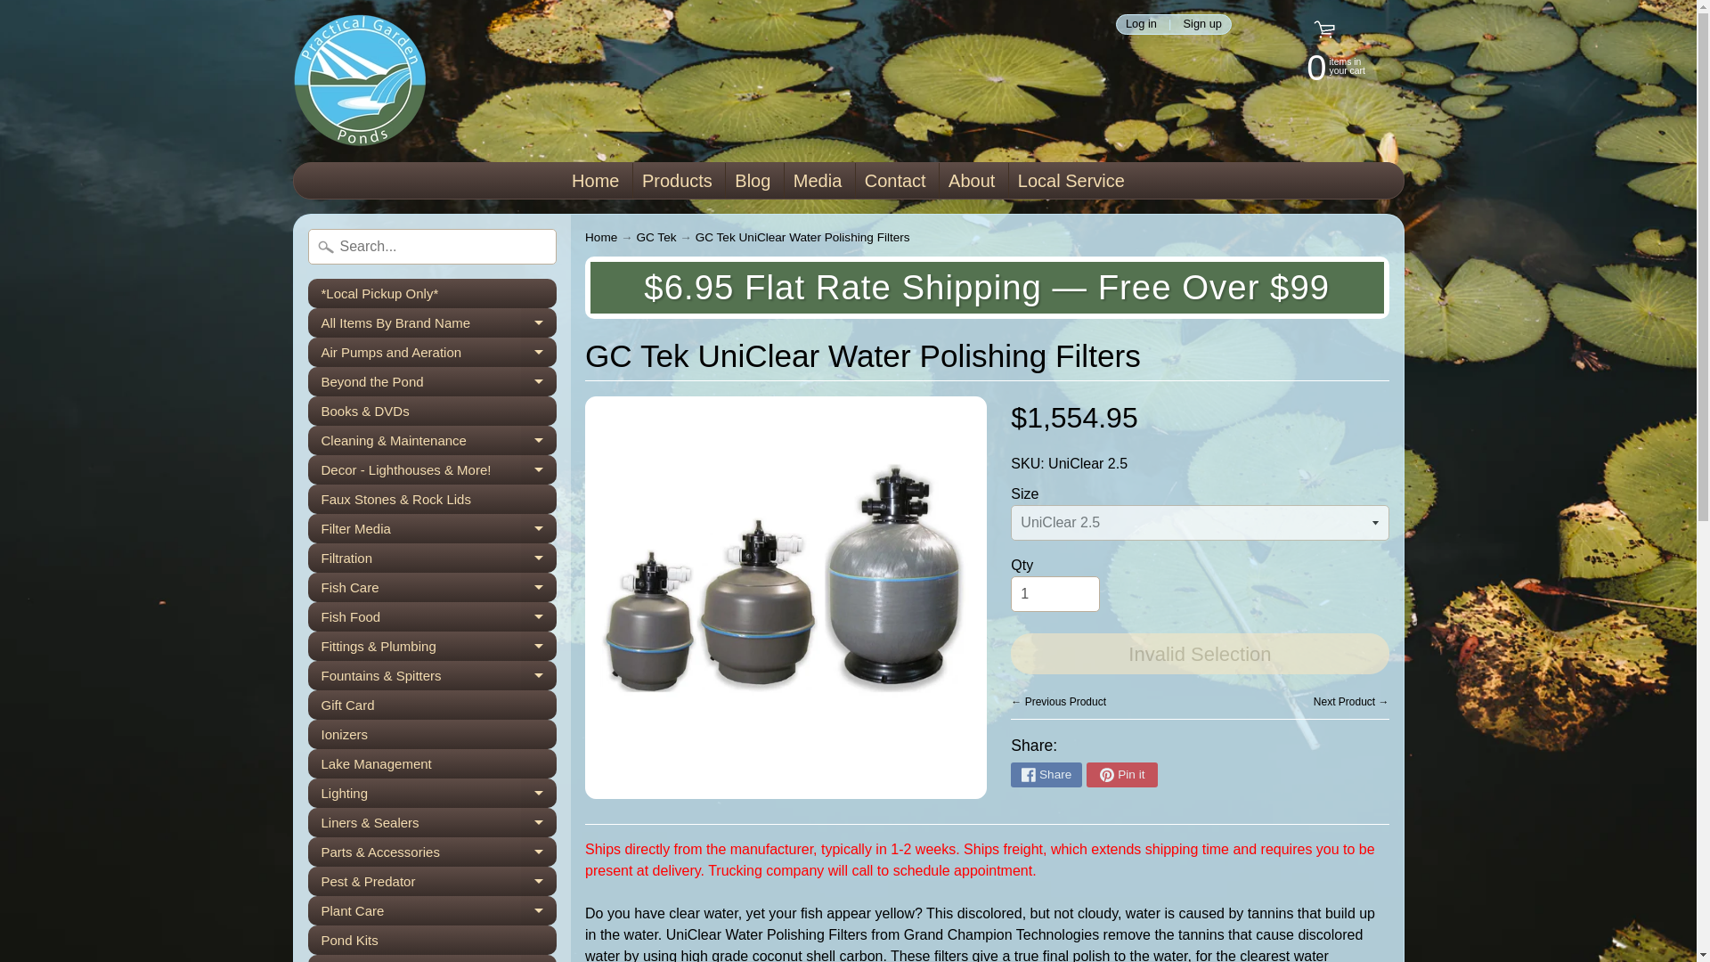 The height and width of the screenshot is (962, 1710). I want to click on 1, so click(1054, 593).